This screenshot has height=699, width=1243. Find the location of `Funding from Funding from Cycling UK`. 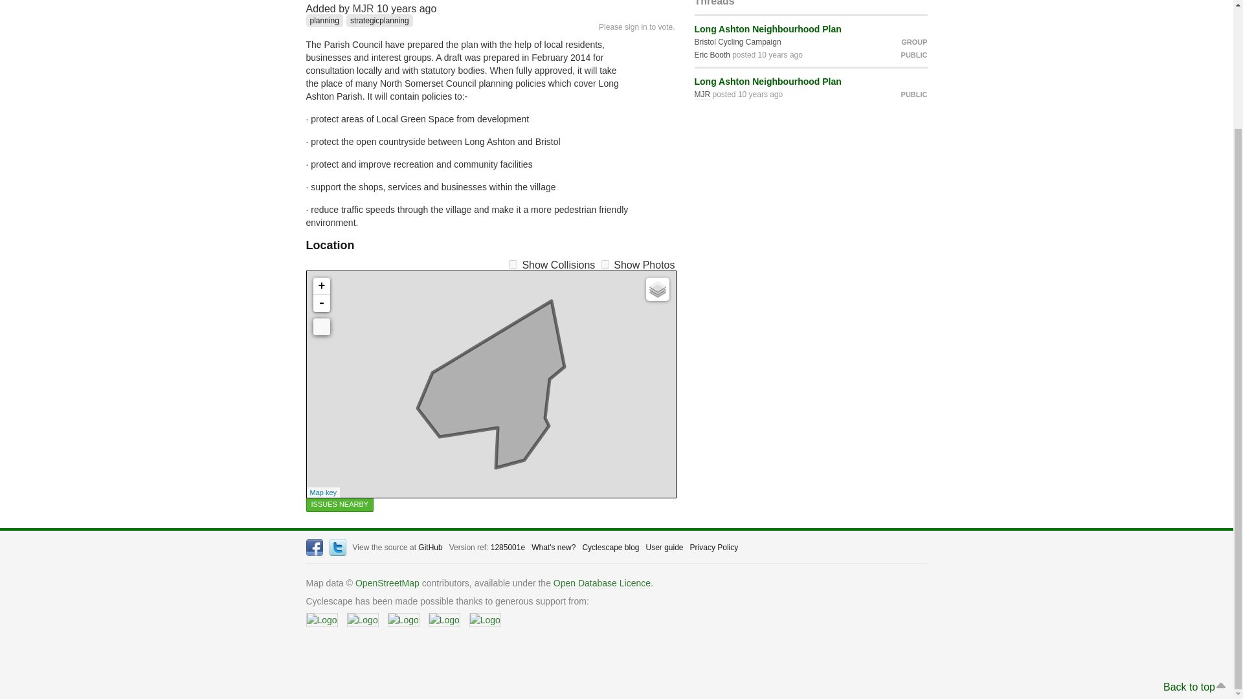

Funding from Funding from Cycling UK is located at coordinates (444, 620).